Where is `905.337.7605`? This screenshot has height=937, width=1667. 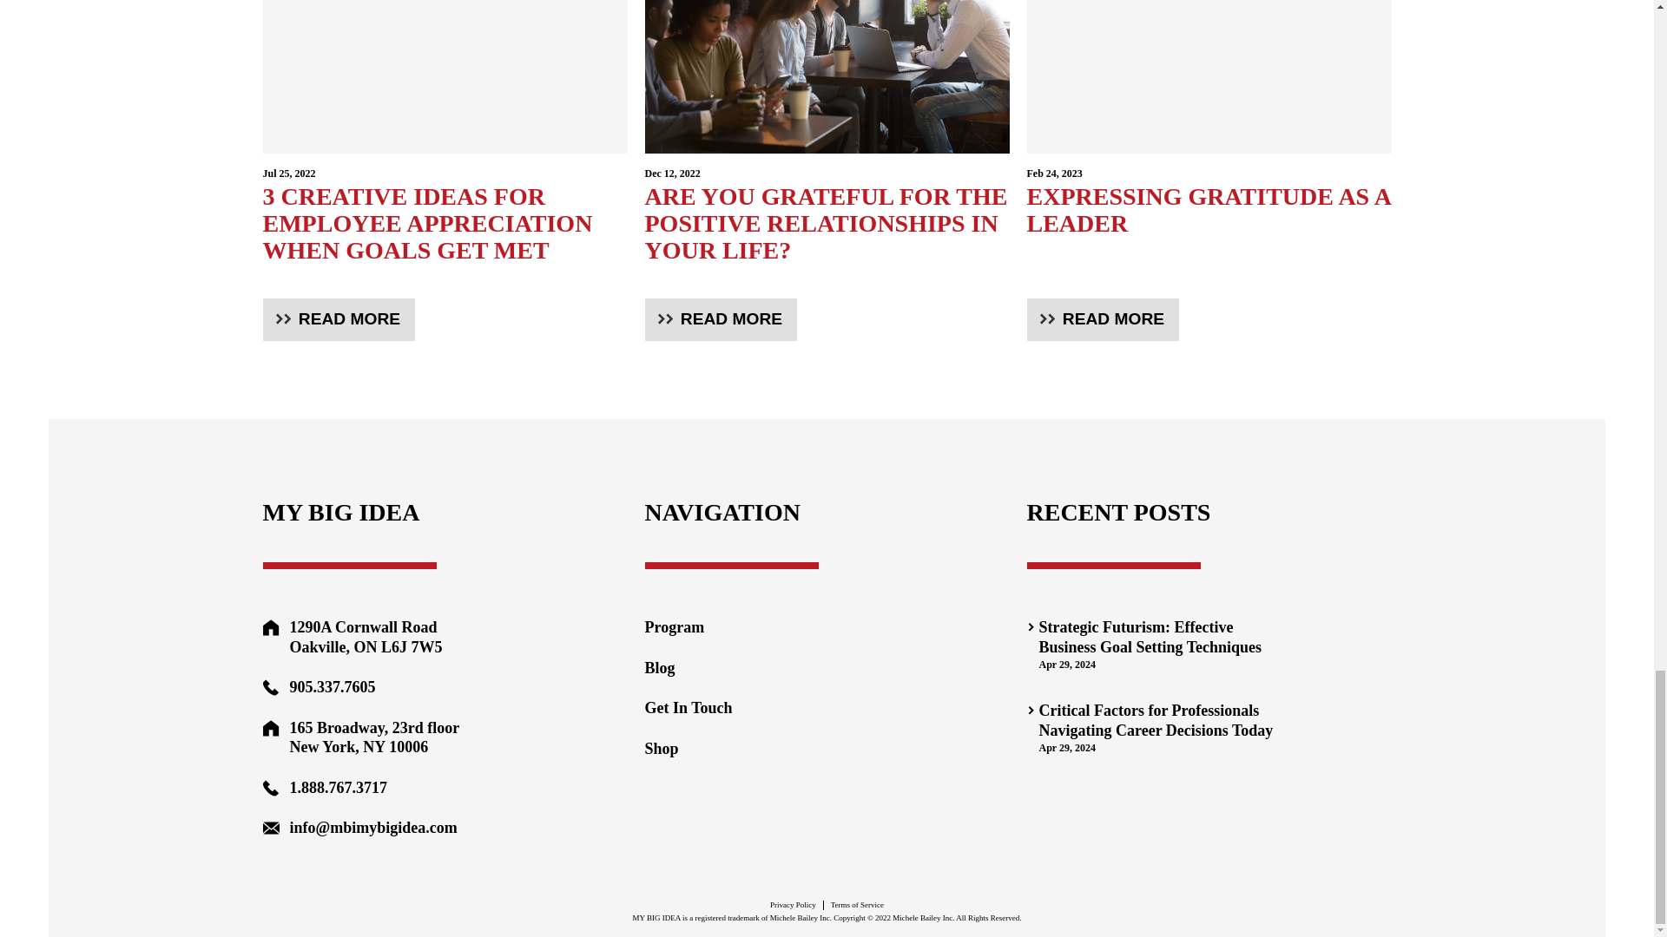 905.337.7605 is located at coordinates (1103, 319).